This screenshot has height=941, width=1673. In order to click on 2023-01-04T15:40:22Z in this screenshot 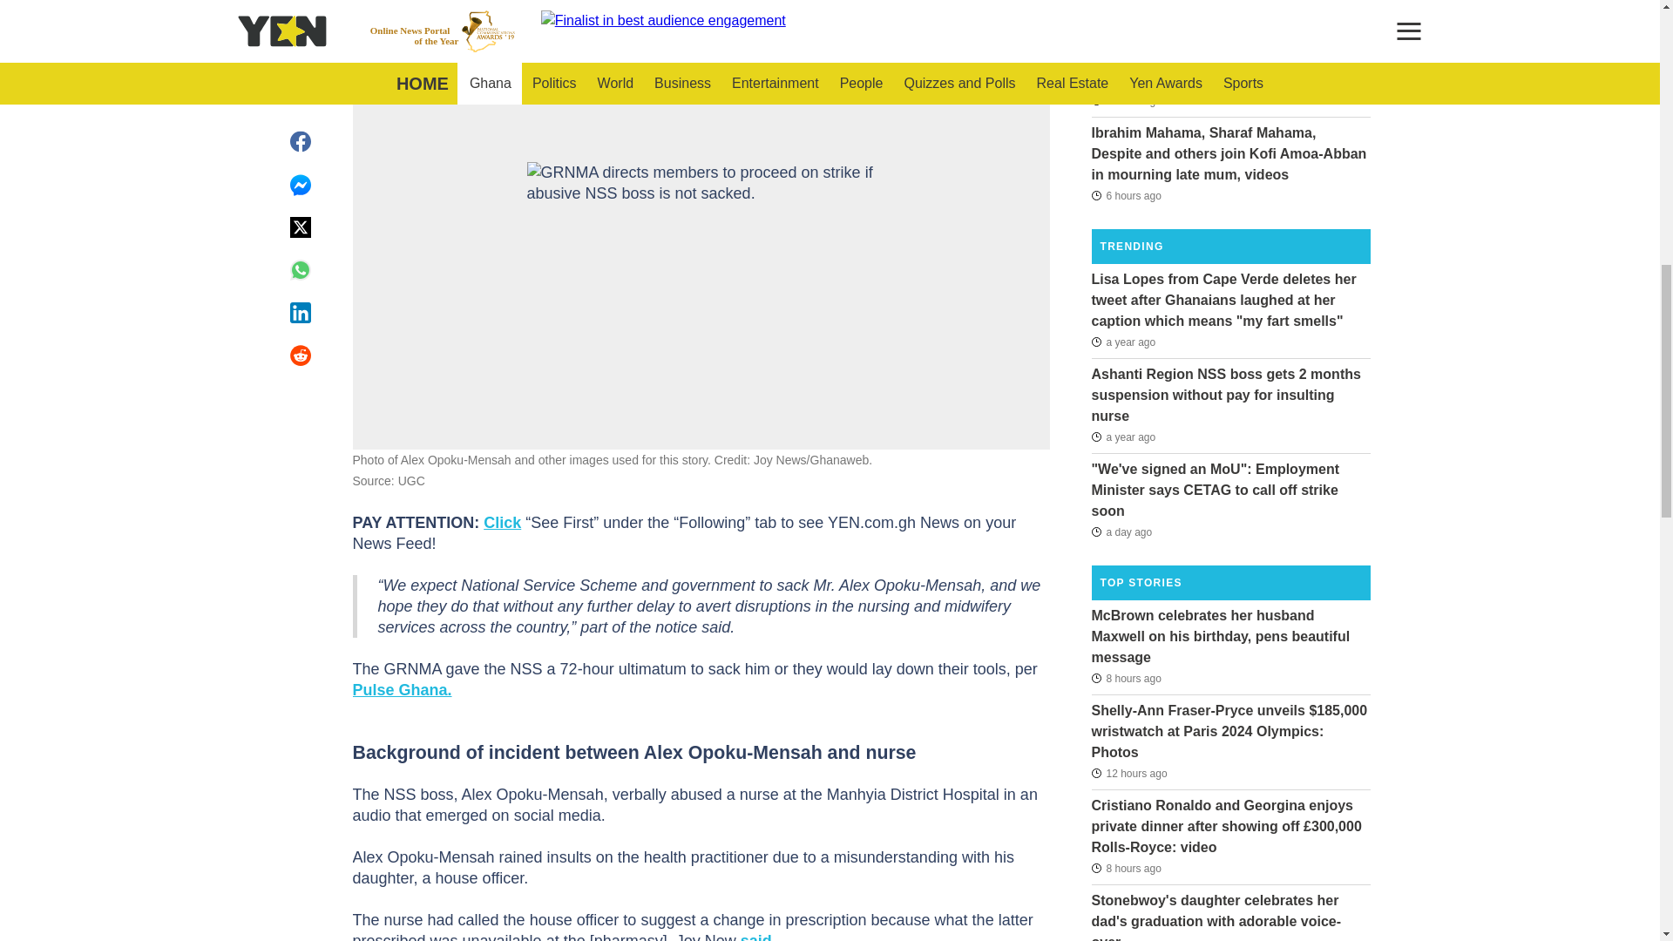, I will do `click(1122, 437)`.